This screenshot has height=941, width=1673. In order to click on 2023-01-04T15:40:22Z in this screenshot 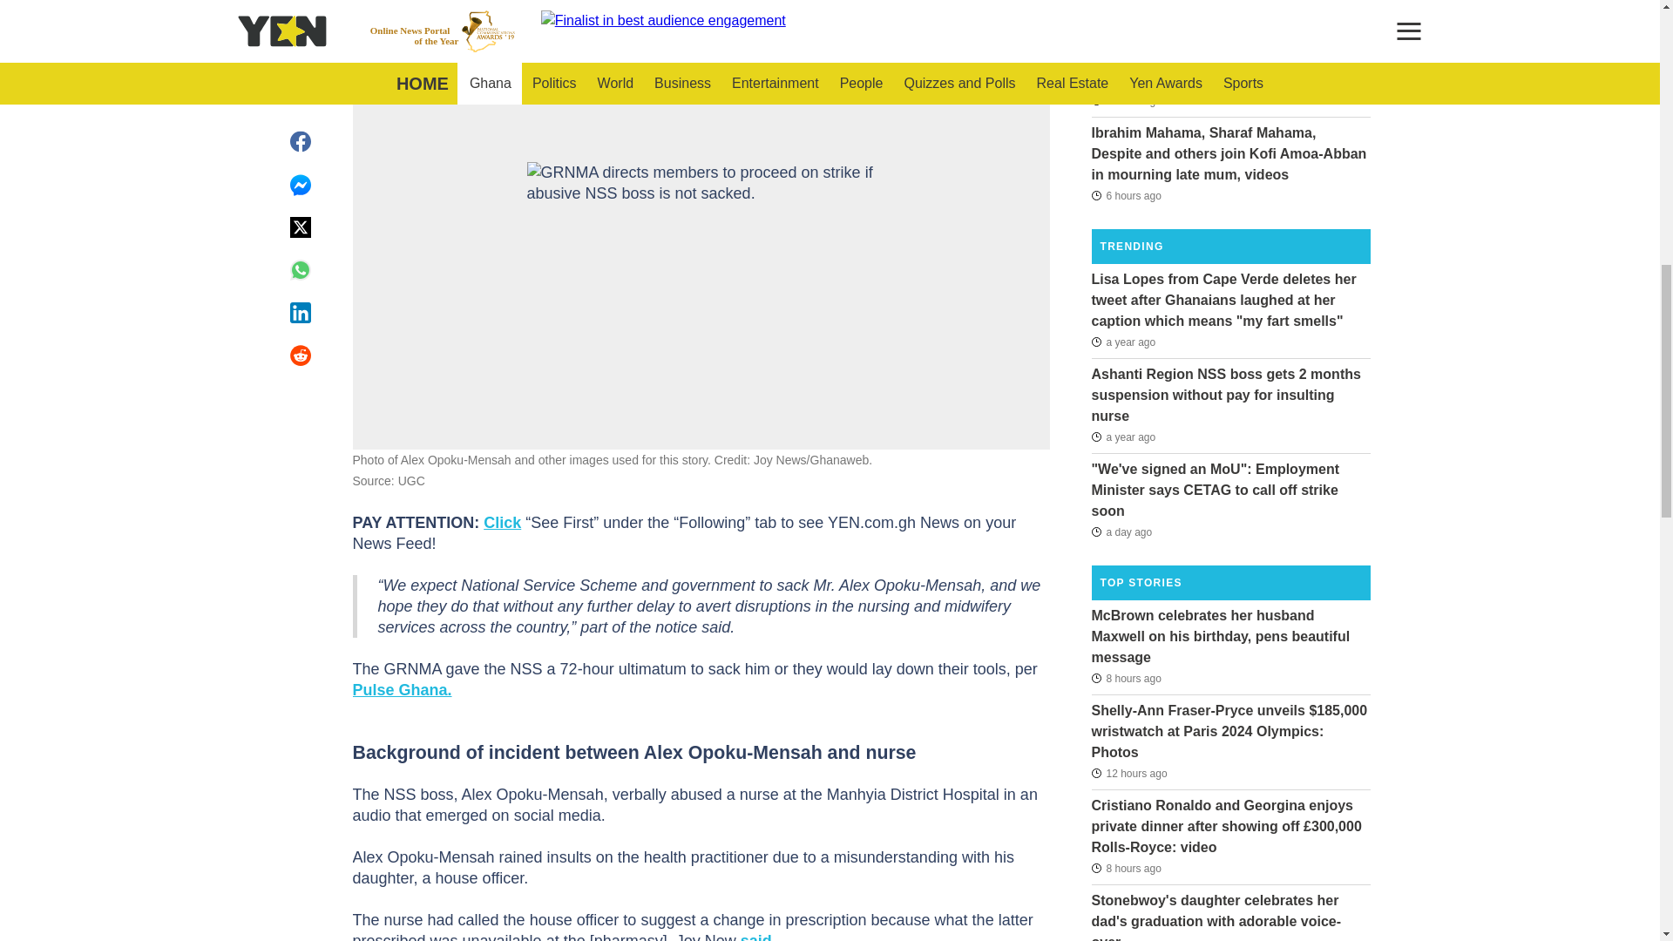, I will do `click(1122, 437)`.